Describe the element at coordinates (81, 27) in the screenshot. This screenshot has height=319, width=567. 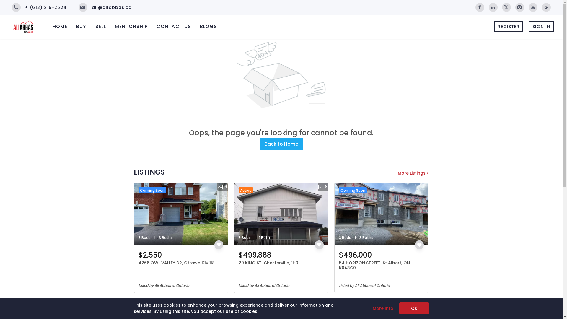
I see `BUY` at that location.